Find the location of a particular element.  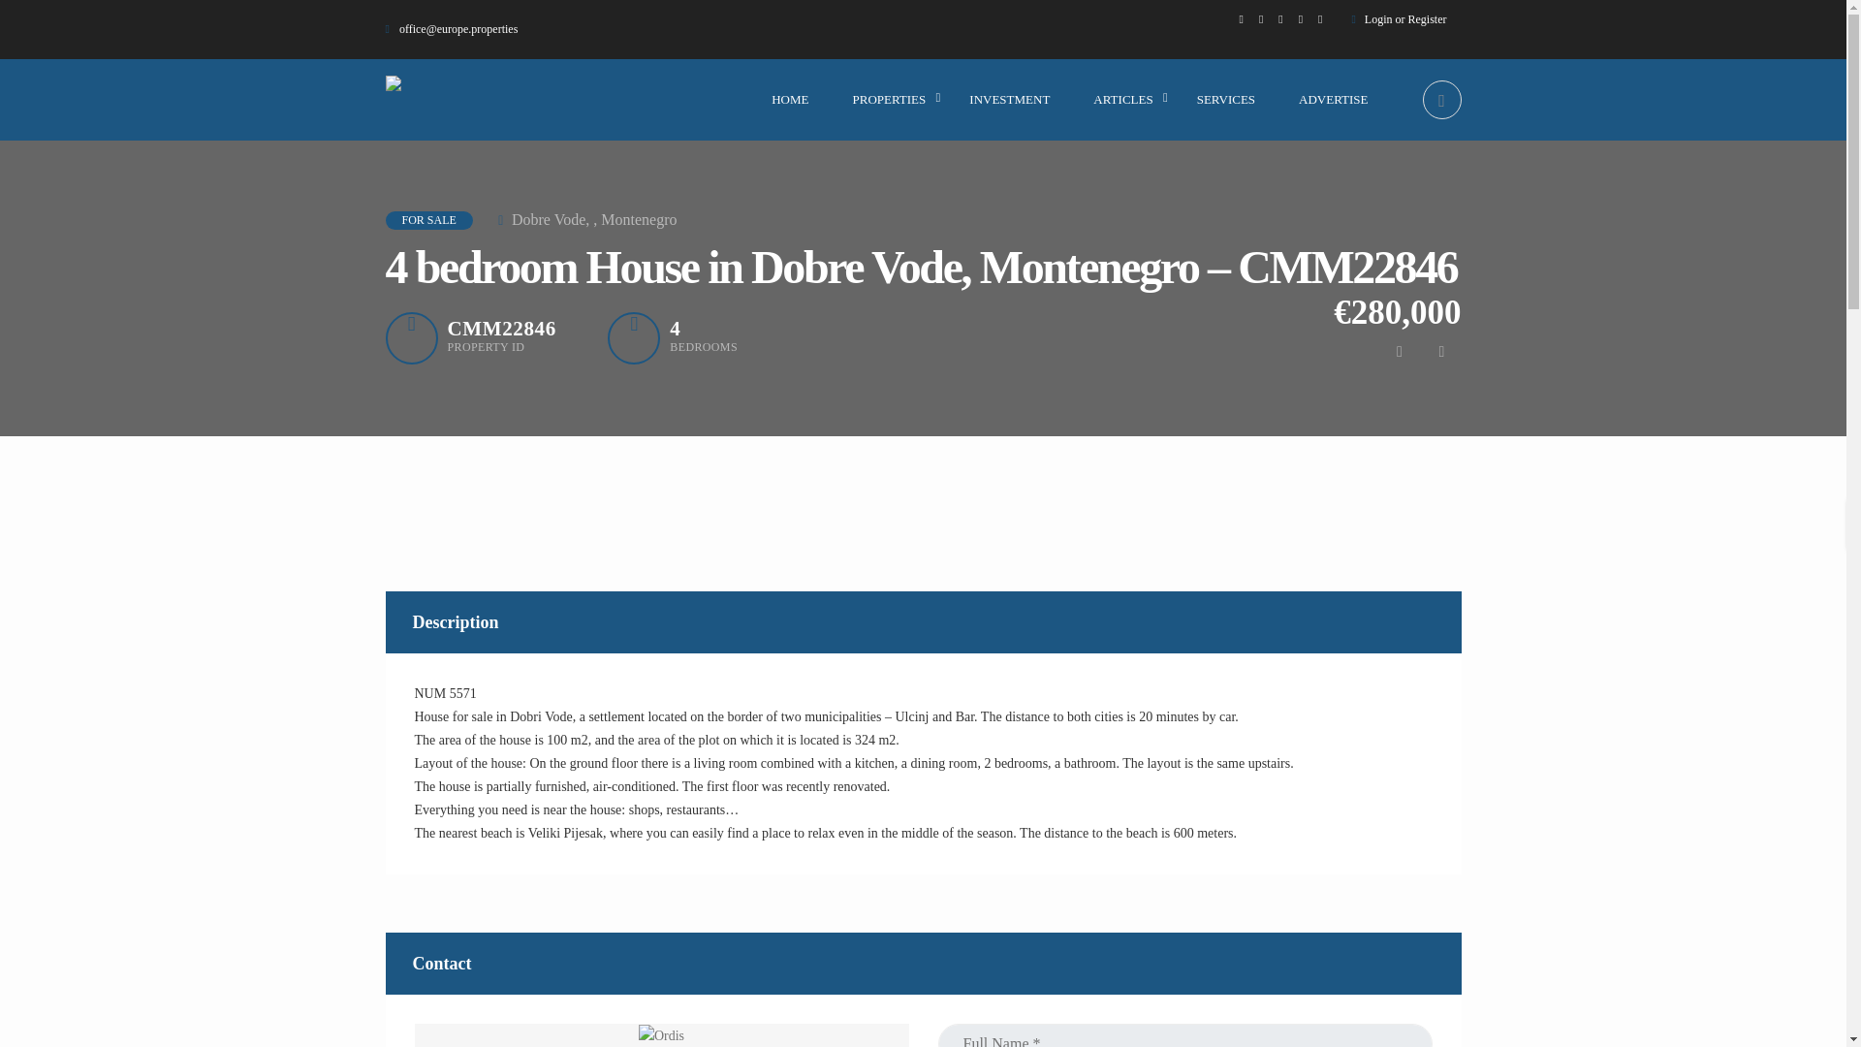

ARTICLES is located at coordinates (1122, 99).